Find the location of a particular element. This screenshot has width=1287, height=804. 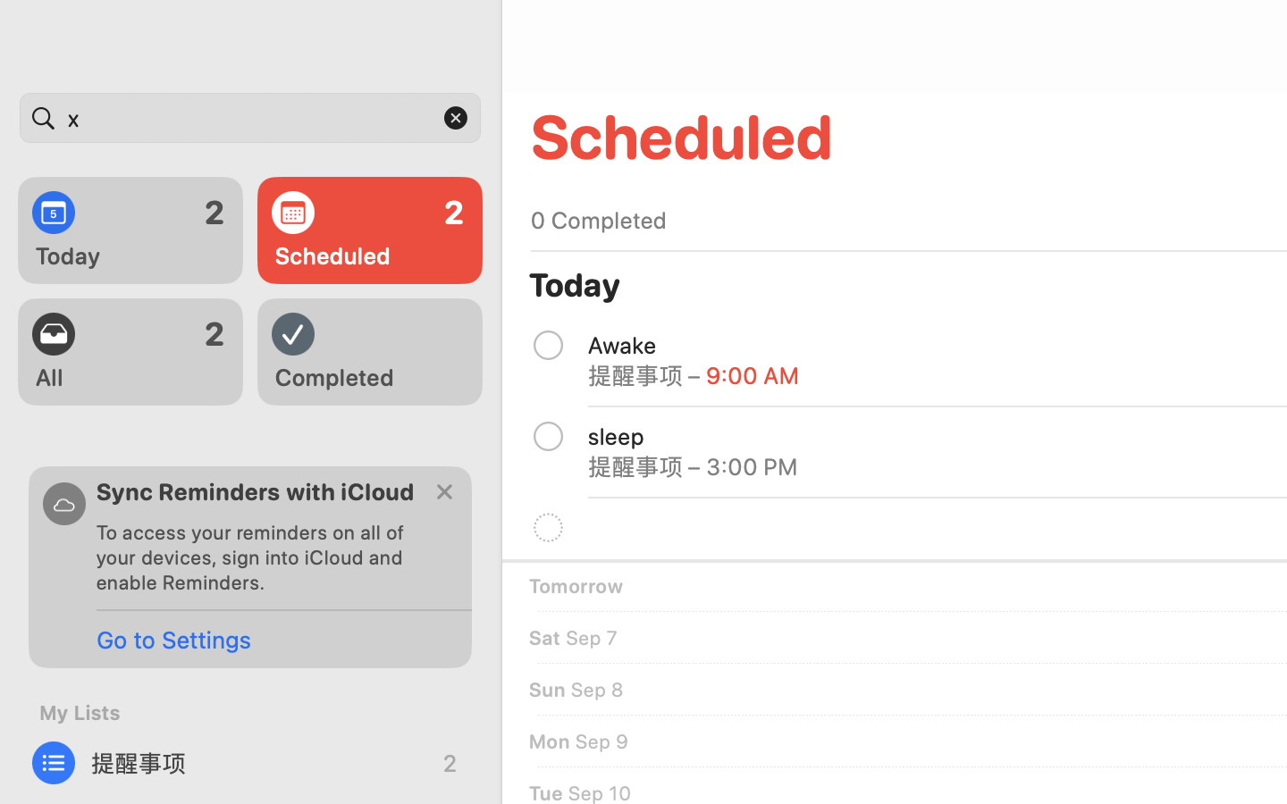

提醒事项 – 3:00 PM is located at coordinates (694, 466).